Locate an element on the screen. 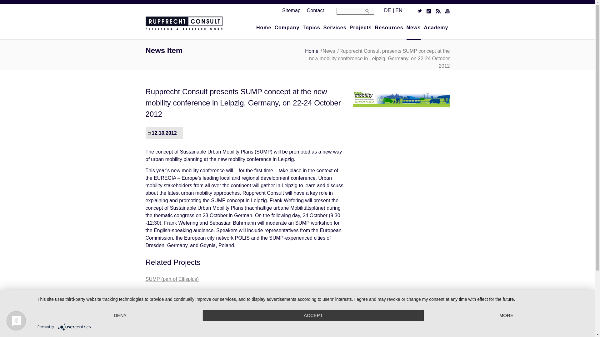 The height and width of the screenshot is (337, 600). Sitemap is located at coordinates (291, 10).